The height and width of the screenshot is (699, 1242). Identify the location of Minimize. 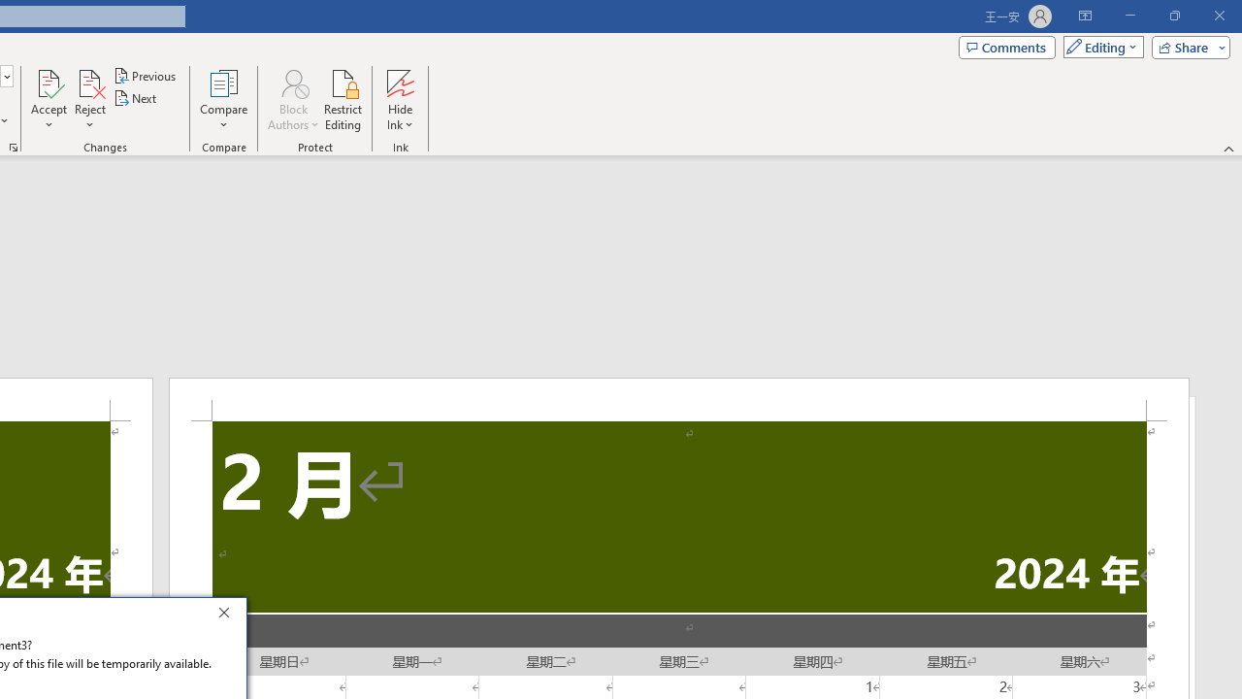
(1129, 16).